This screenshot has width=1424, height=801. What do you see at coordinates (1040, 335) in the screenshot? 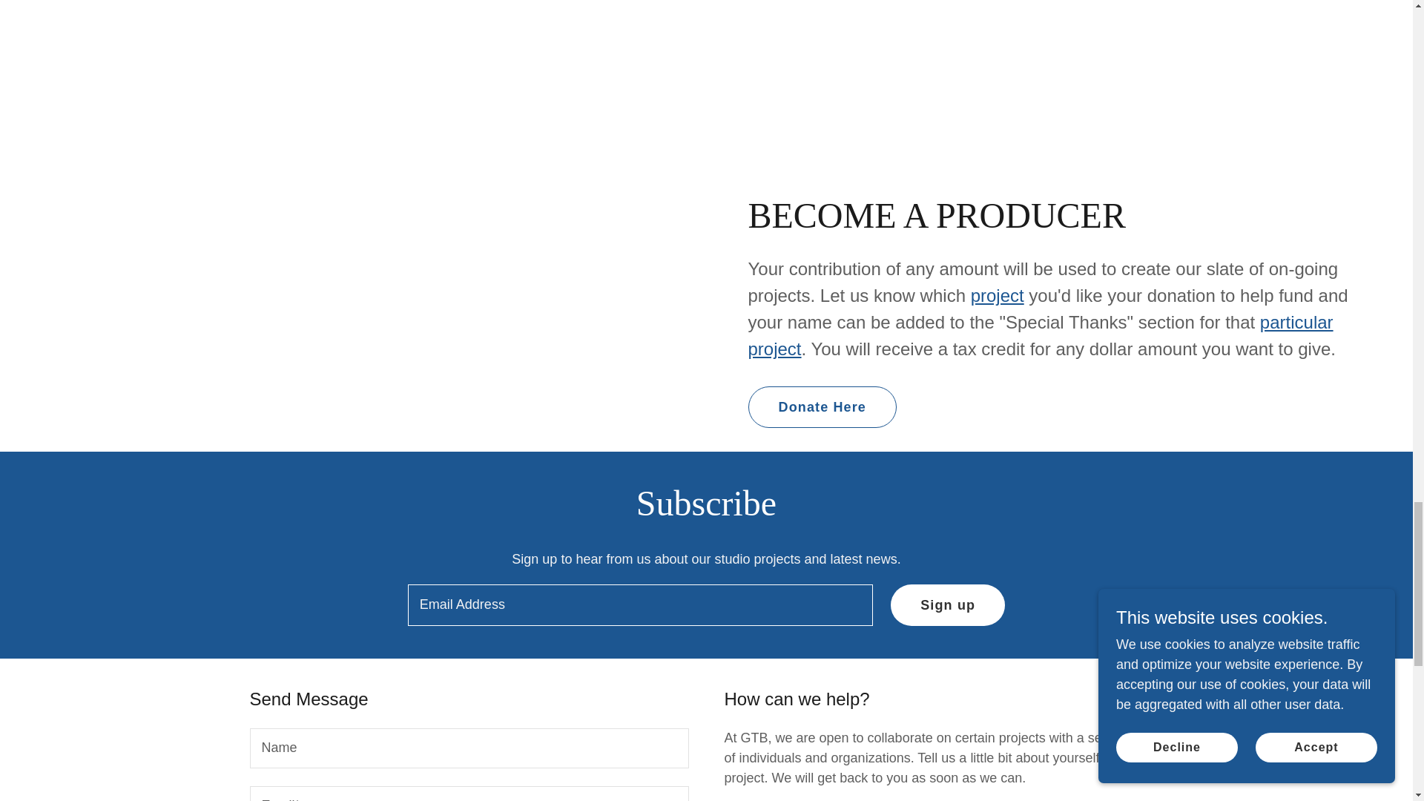
I see `particular project` at bounding box center [1040, 335].